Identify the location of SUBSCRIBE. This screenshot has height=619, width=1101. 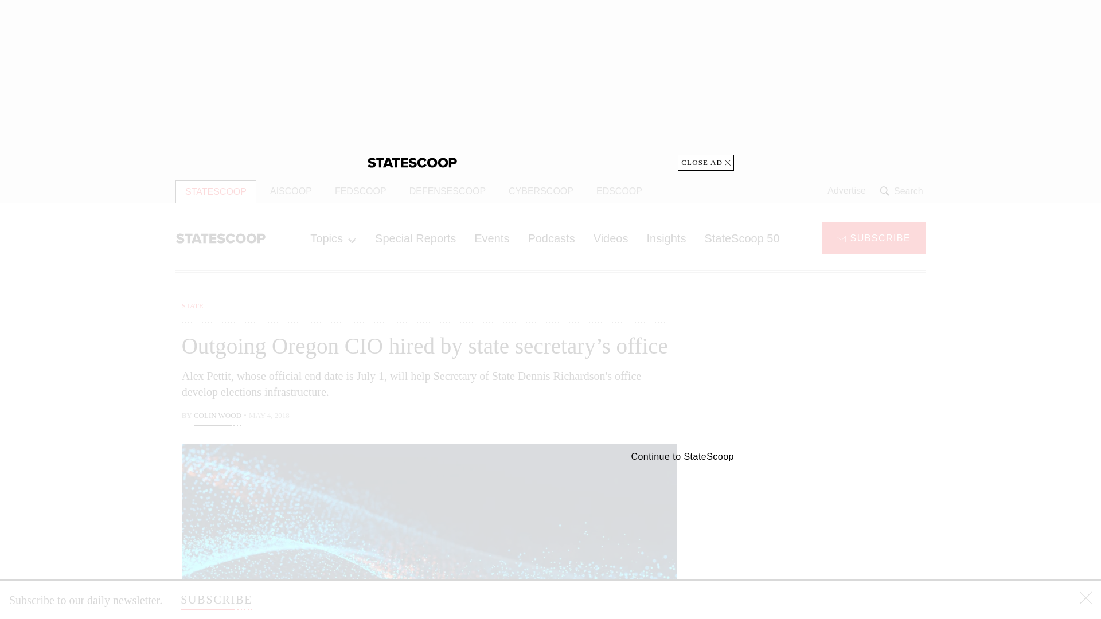
(216, 600).